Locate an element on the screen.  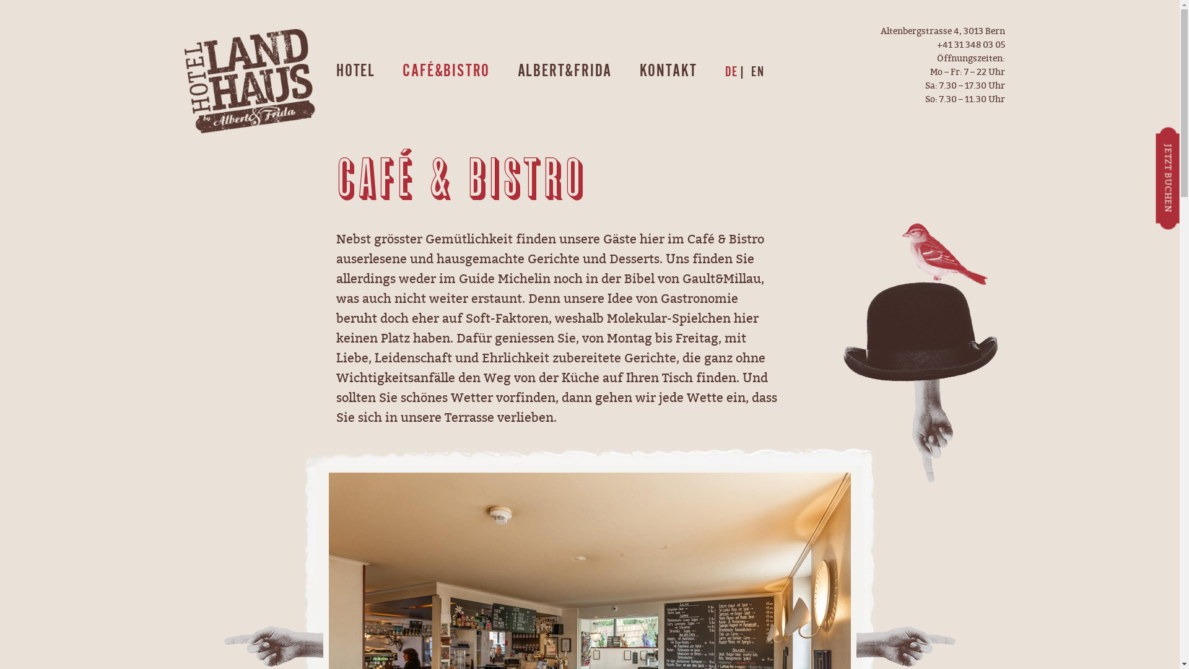
EN is located at coordinates (758, 72).